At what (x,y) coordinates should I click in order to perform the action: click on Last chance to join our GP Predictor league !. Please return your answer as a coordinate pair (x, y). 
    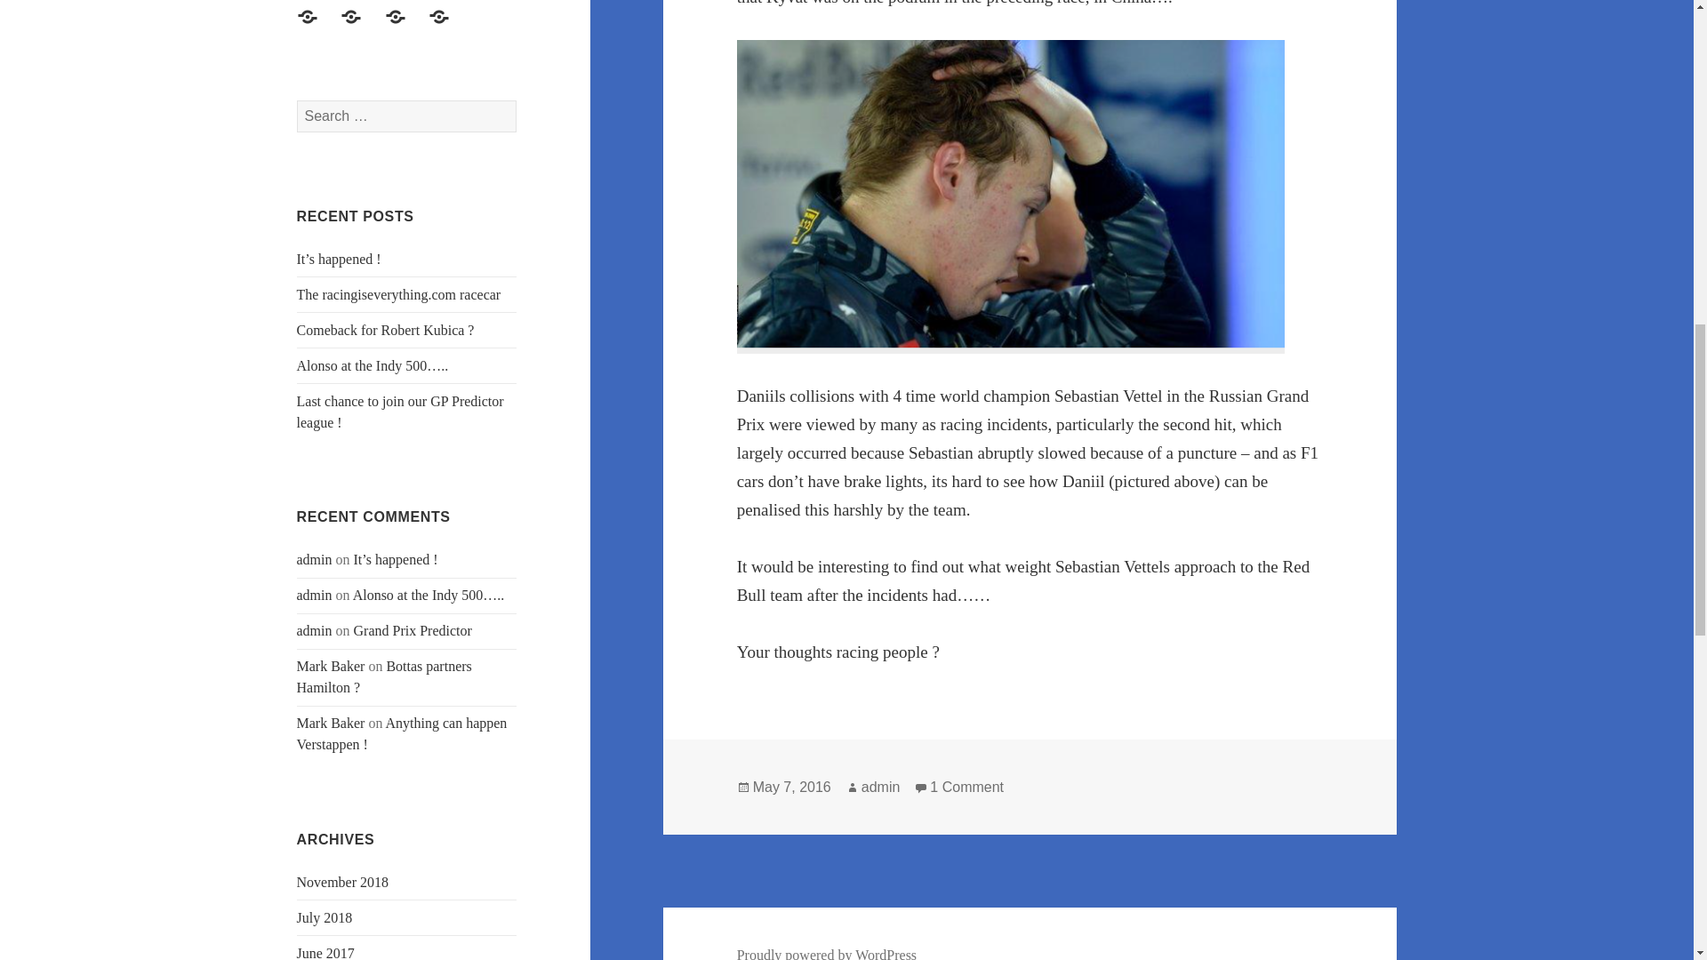
    Looking at the image, I should click on (400, 411).